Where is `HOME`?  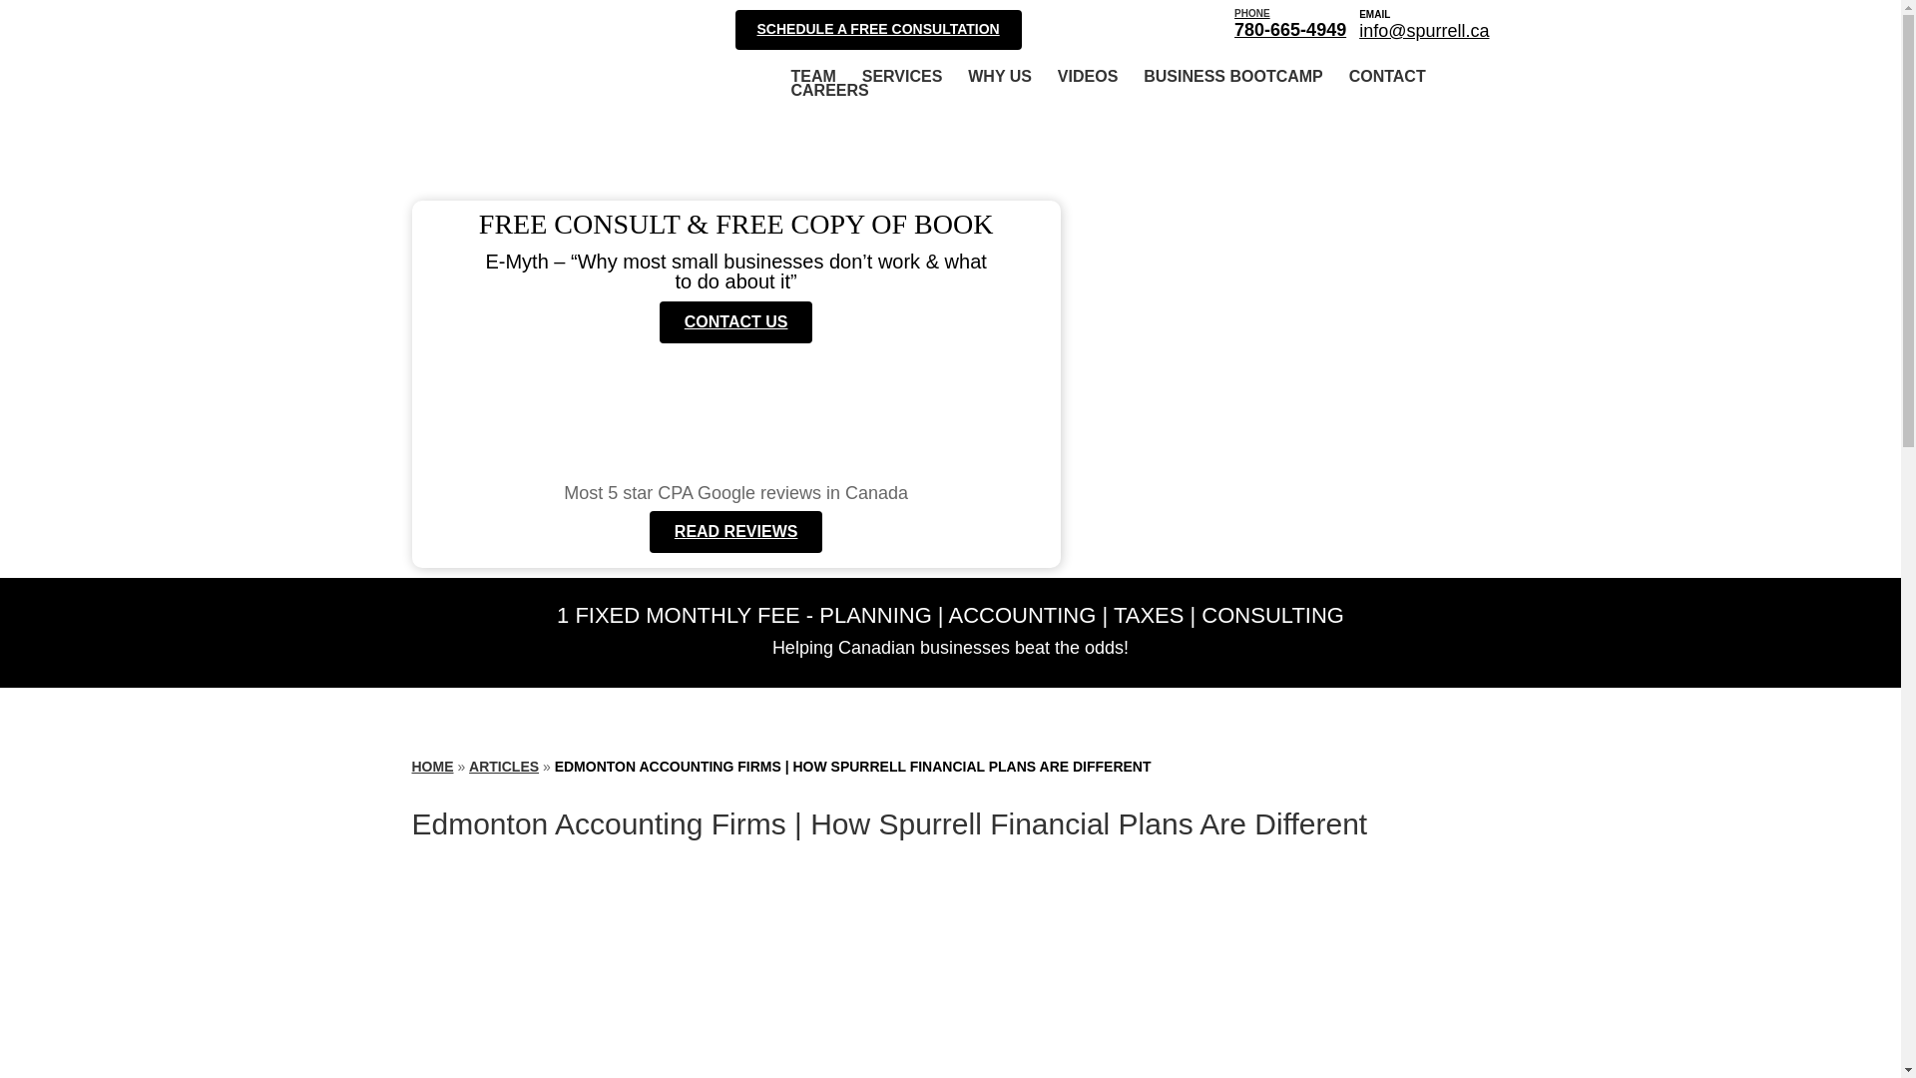
HOME is located at coordinates (1289, 22).